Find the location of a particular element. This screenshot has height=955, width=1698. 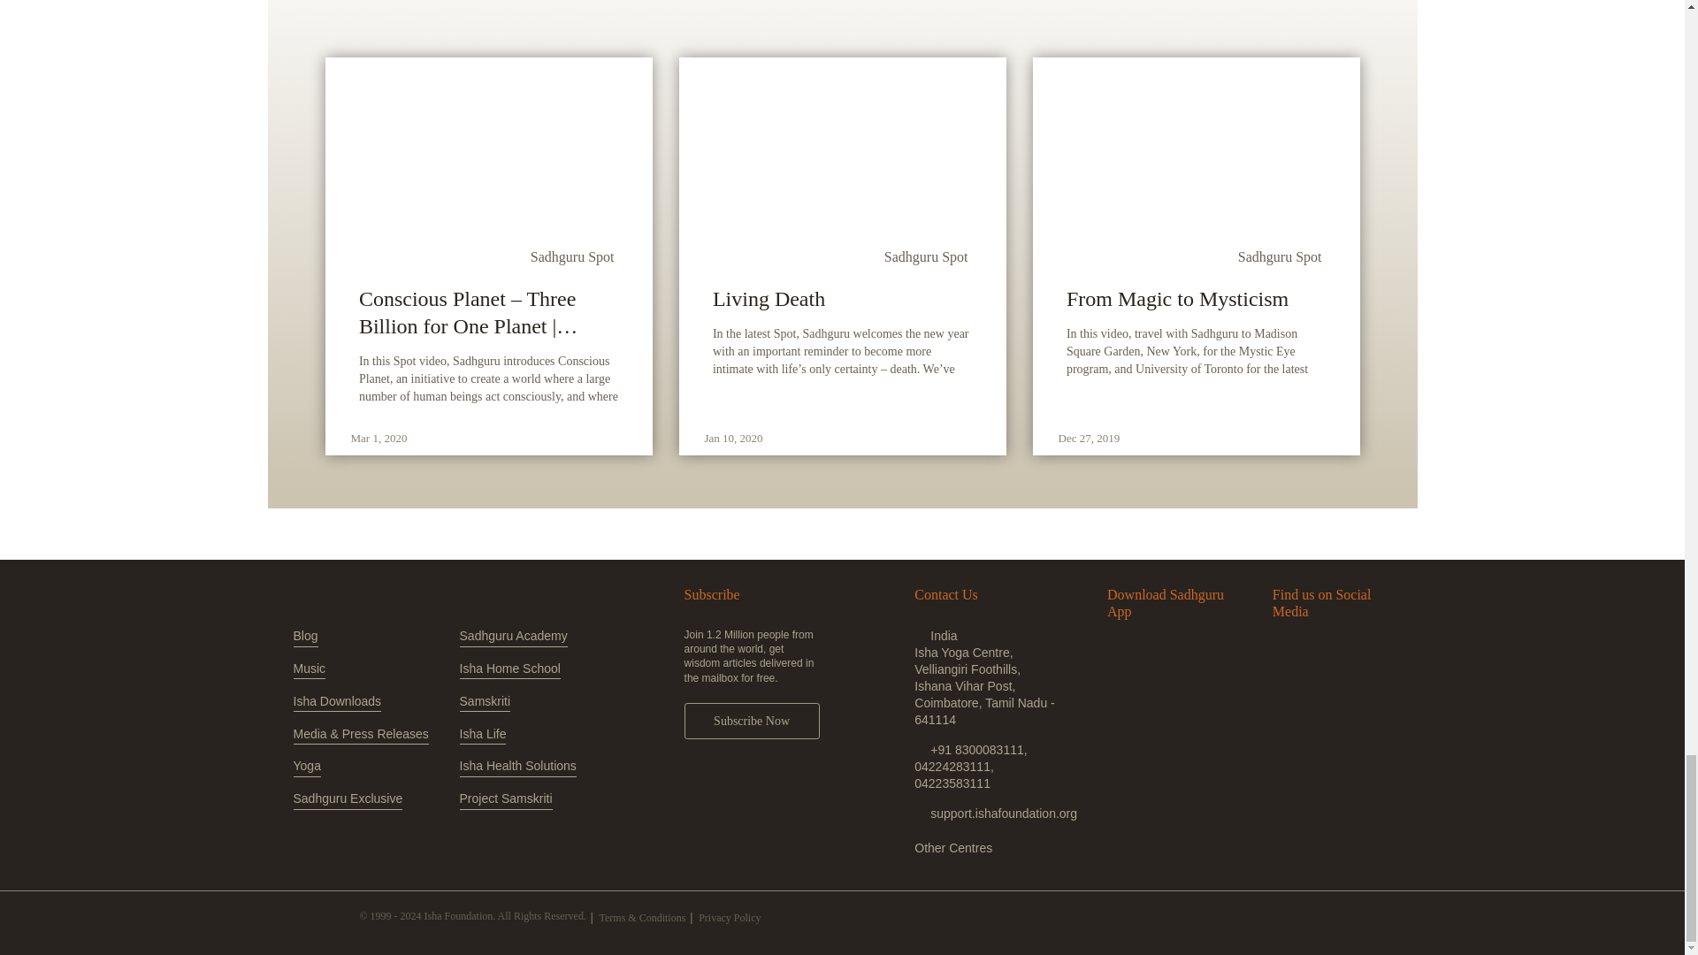

Living Death is located at coordinates (842, 299).